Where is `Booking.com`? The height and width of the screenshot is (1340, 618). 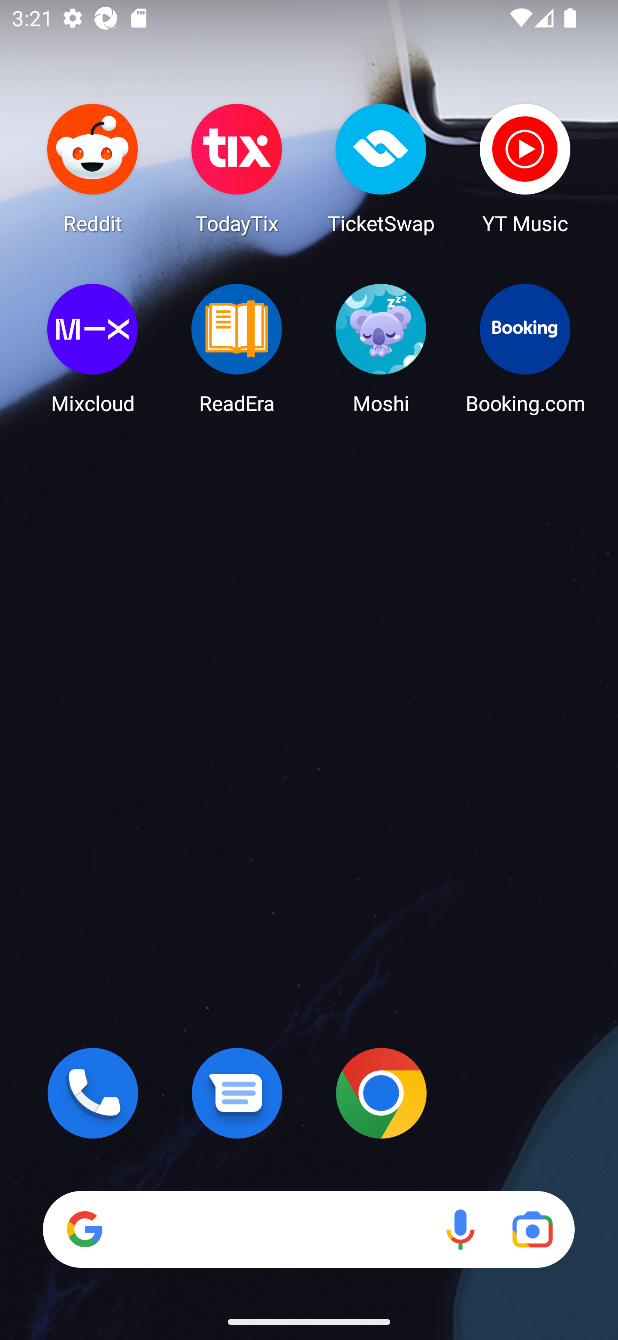 Booking.com is located at coordinates (525, 348).